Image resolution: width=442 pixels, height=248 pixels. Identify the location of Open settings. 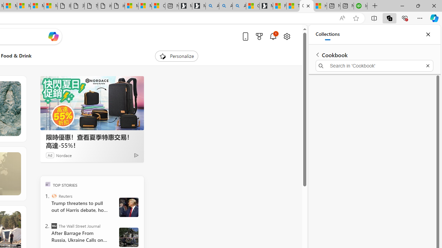
(287, 36).